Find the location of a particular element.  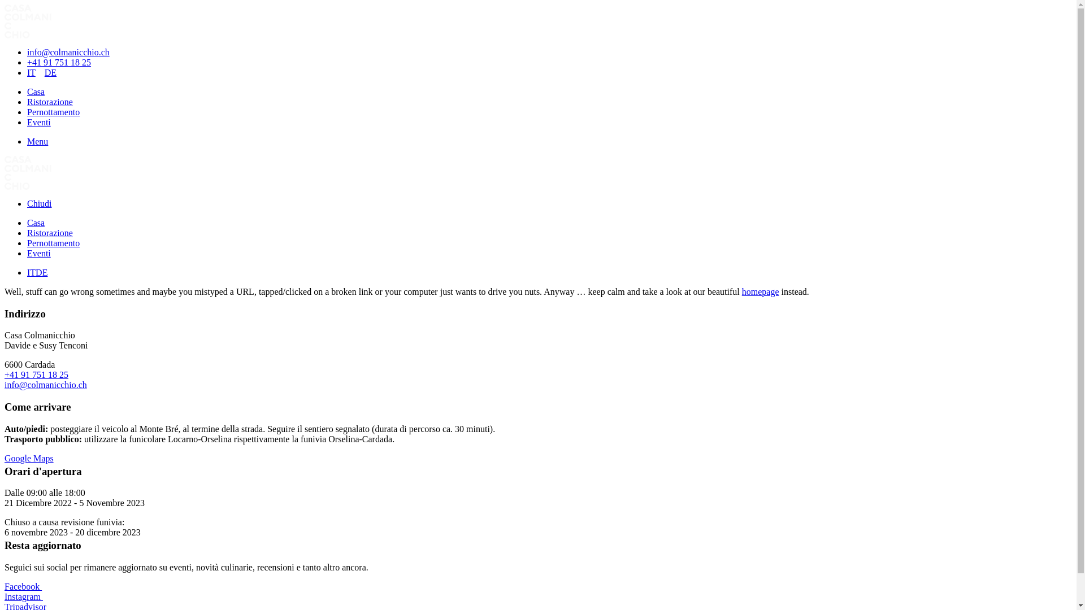

Eventi is located at coordinates (39, 122).